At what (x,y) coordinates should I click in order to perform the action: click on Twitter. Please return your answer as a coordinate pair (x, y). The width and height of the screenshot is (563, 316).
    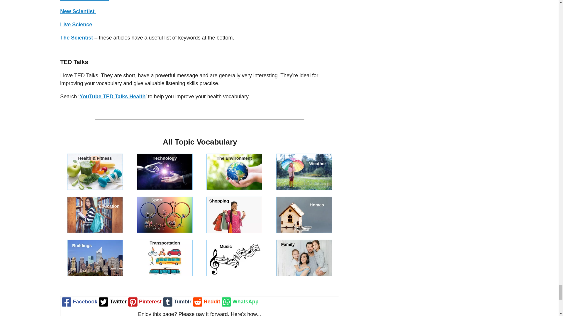
    Looking at the image, I should click on (112, 302).